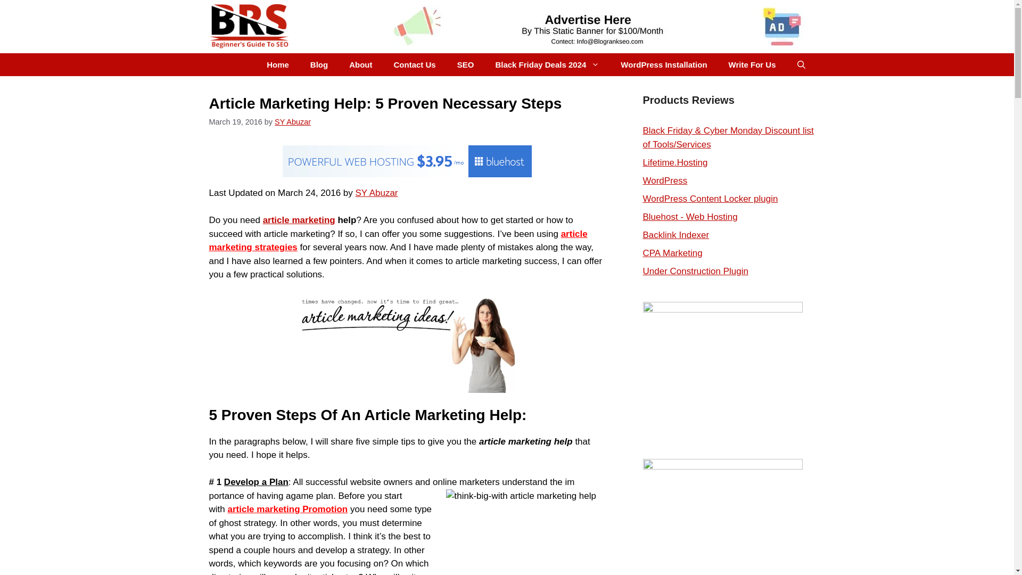 This screenshot has width=1022, height=575. Describe the element at coordinates (318, 64) in the screenshot. I see `Blog` at that location.